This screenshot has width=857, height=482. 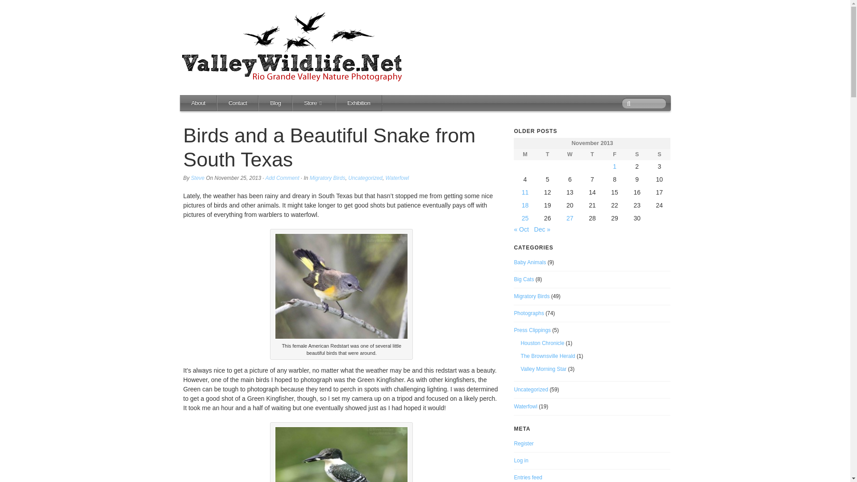 I want to click on Migratory Birds, so click(x=327, y=178).